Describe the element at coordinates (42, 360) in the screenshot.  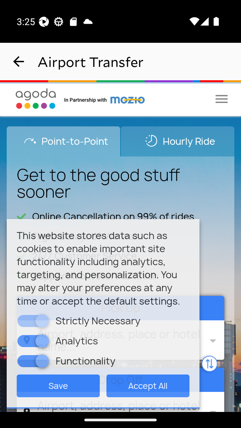
I see `Functionality` at that location.